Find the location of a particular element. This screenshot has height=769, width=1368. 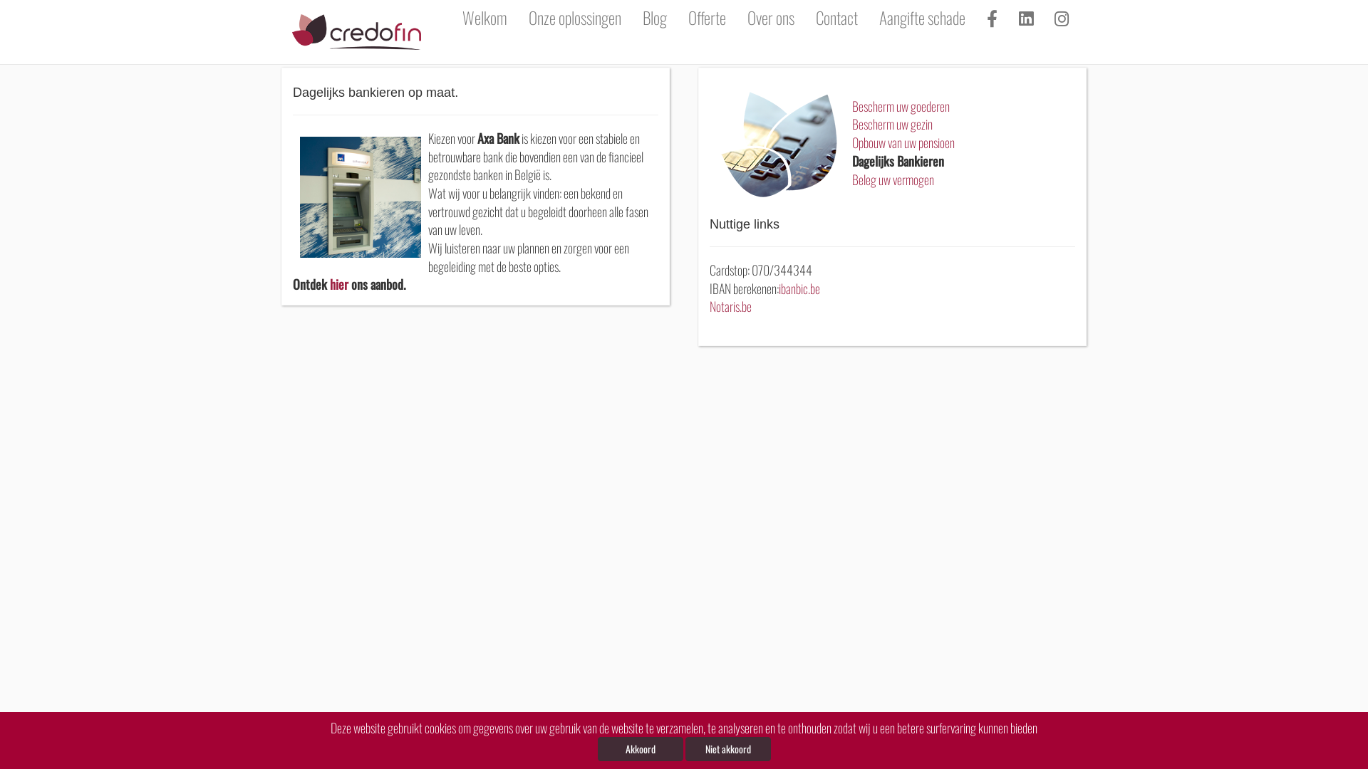

Notaris.be is located at coordinates (731, 306).